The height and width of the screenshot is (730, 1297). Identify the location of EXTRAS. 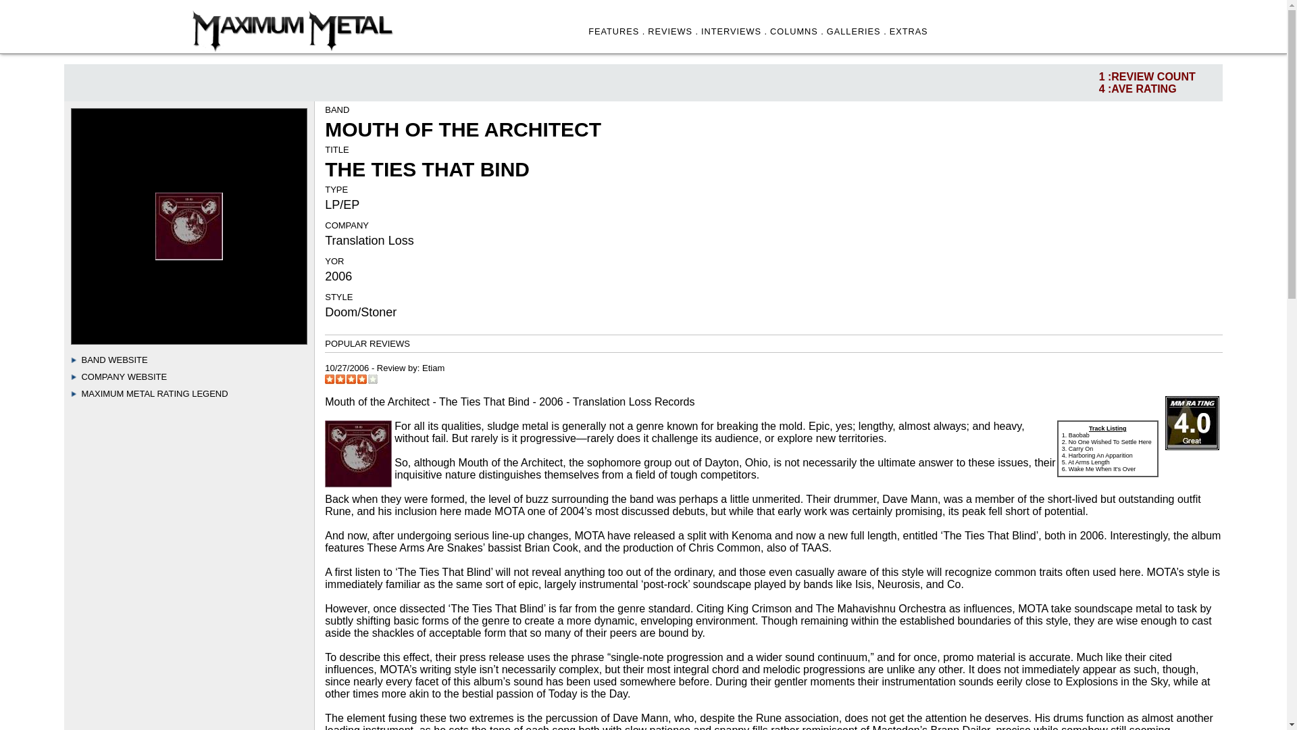
(909, 31).